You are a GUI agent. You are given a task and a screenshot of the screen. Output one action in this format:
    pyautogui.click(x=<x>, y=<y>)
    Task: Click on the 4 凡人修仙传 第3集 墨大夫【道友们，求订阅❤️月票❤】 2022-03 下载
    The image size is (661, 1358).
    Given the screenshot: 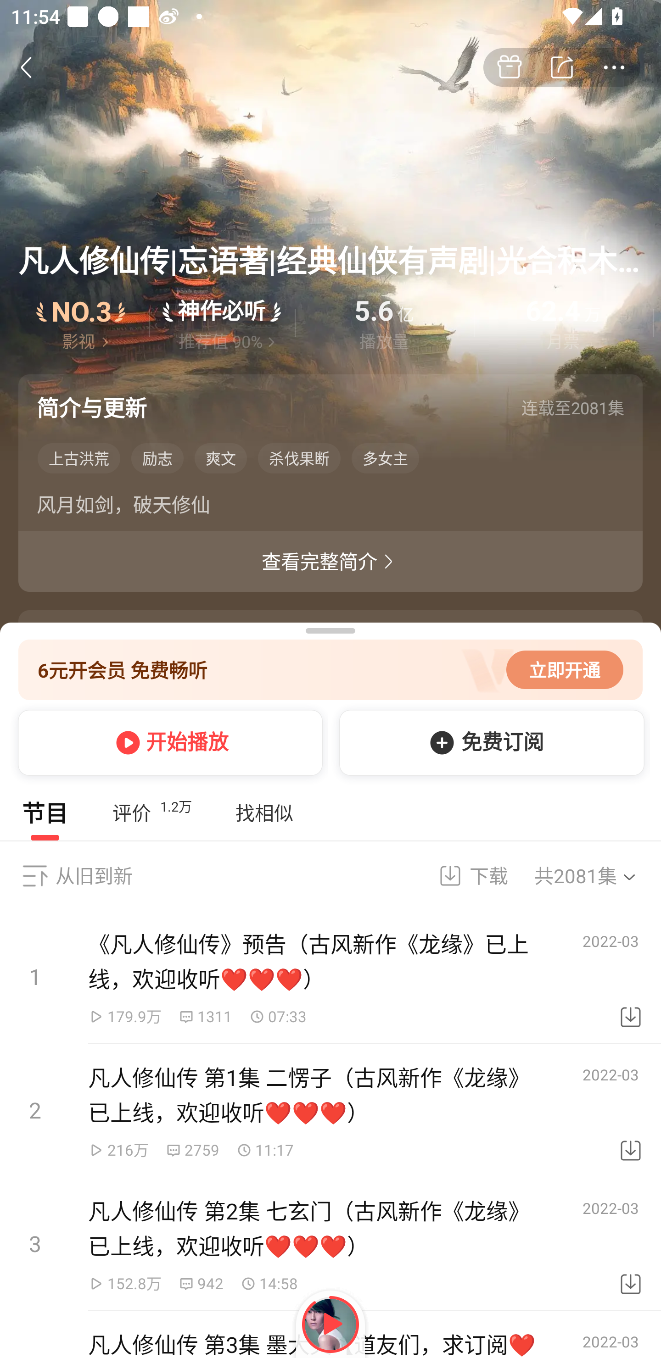 What is the action you would take?
    pyautogui.click(x=330, y=1334)
    